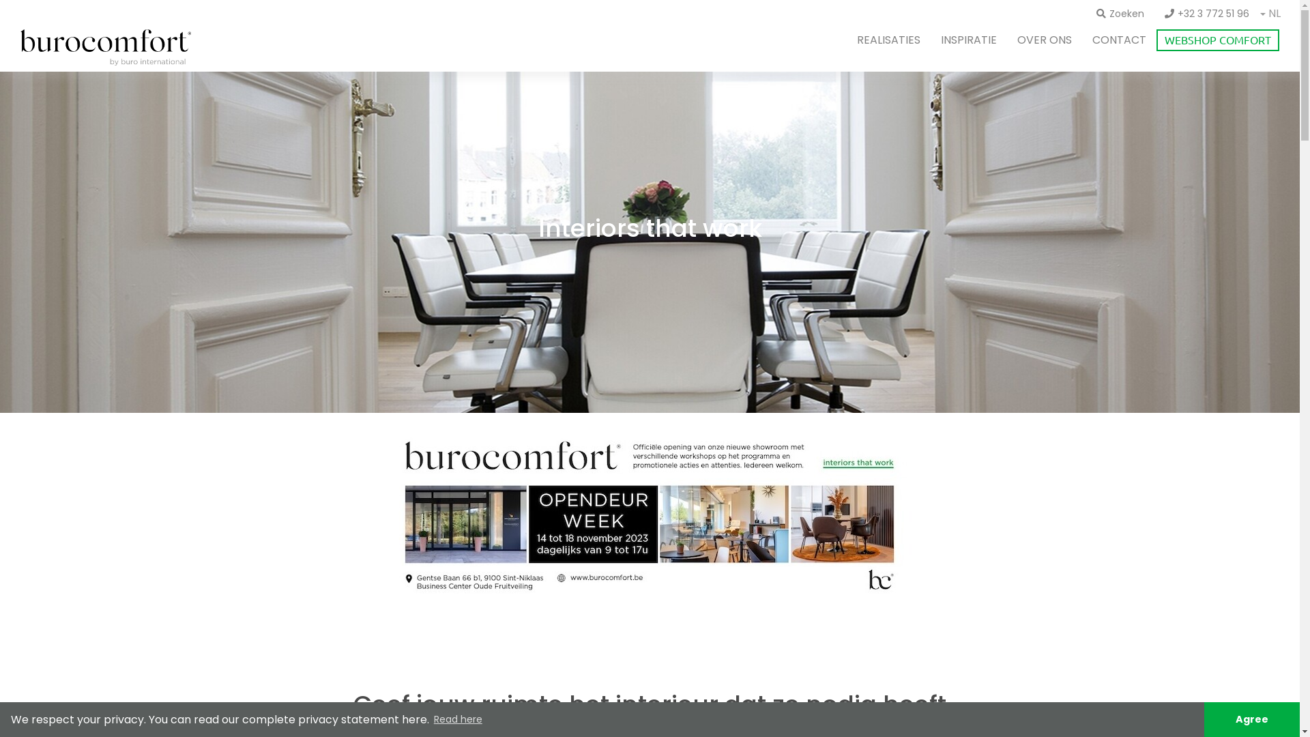 This screenshot has width=1310, height=737. Describe the element at coordinates (1119, 40) in the screenshot. I see `CONTACT` at that location.